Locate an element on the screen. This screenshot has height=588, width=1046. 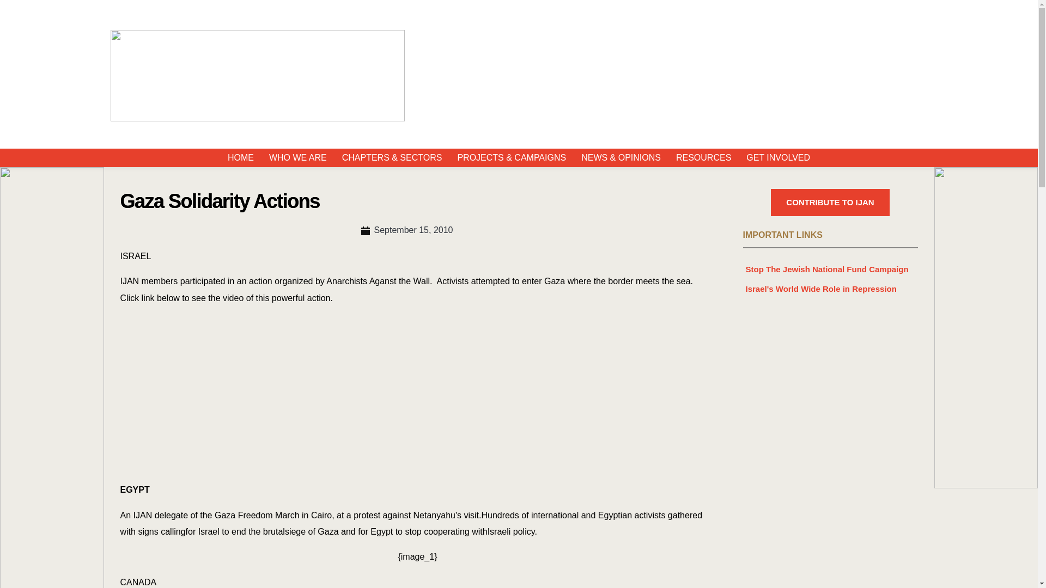
GET INVOLVED is located at coordinates (778, 158).